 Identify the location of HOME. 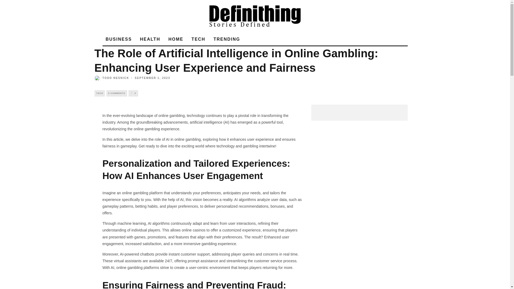
(176, 39).